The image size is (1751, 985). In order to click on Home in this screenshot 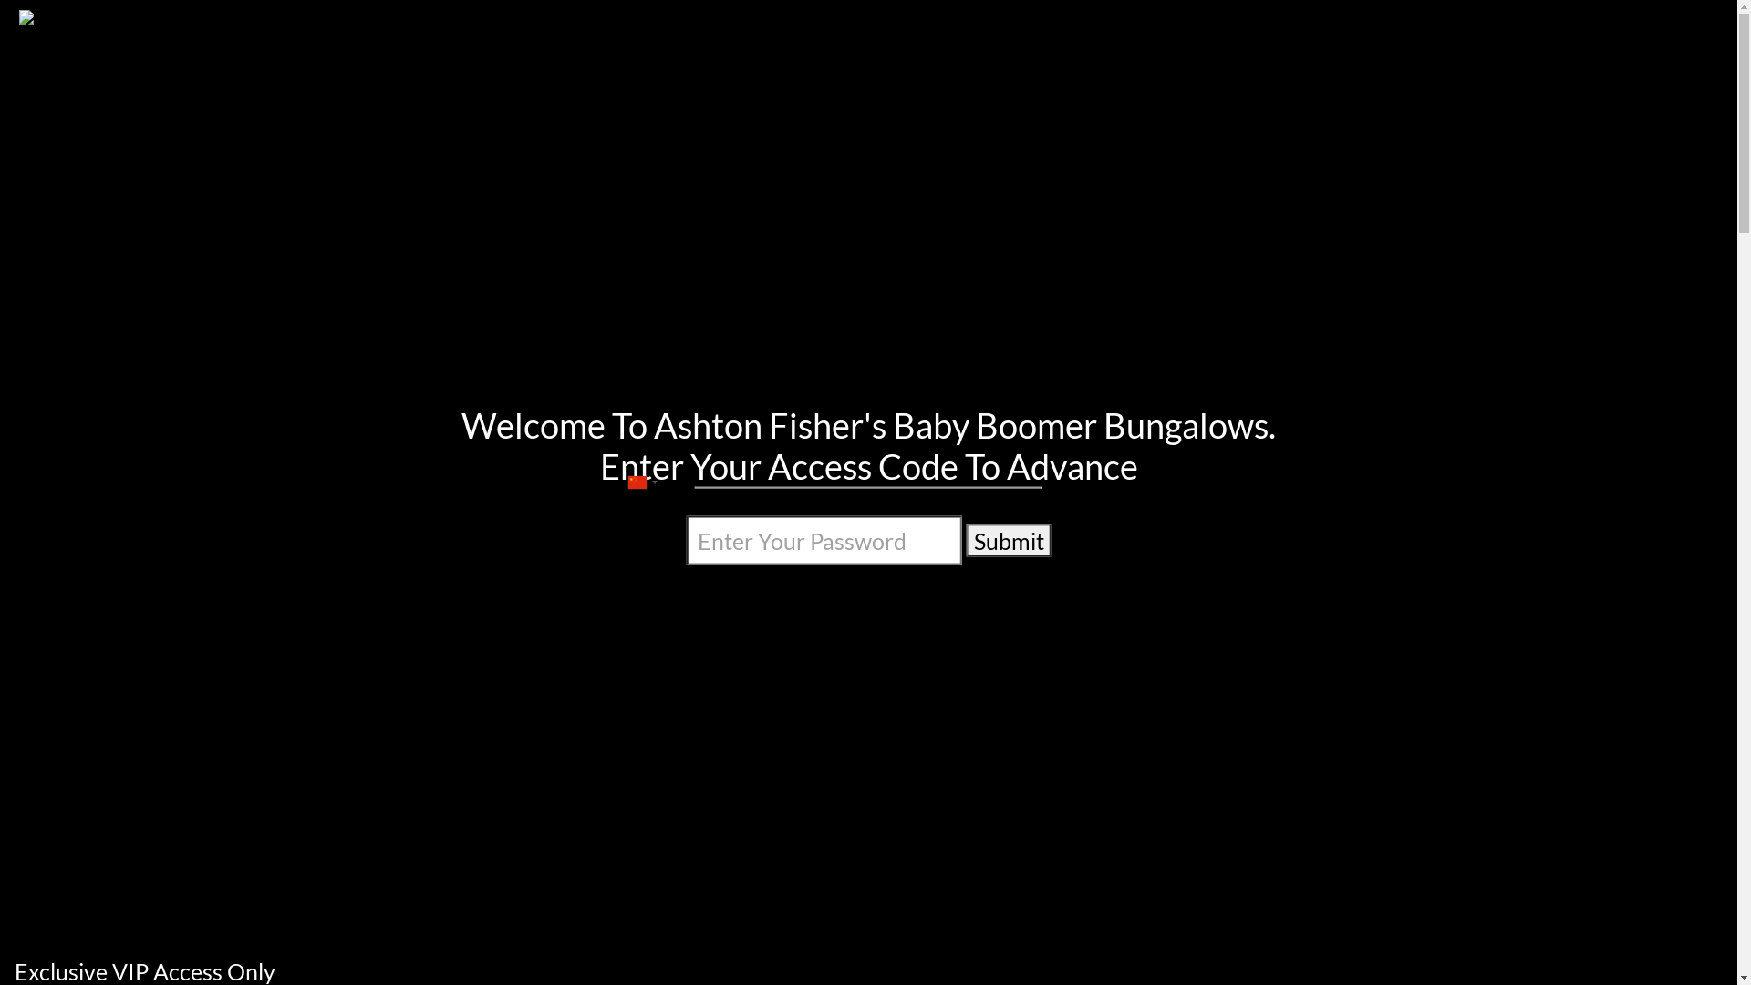, I will do `click(1023, 114)`.